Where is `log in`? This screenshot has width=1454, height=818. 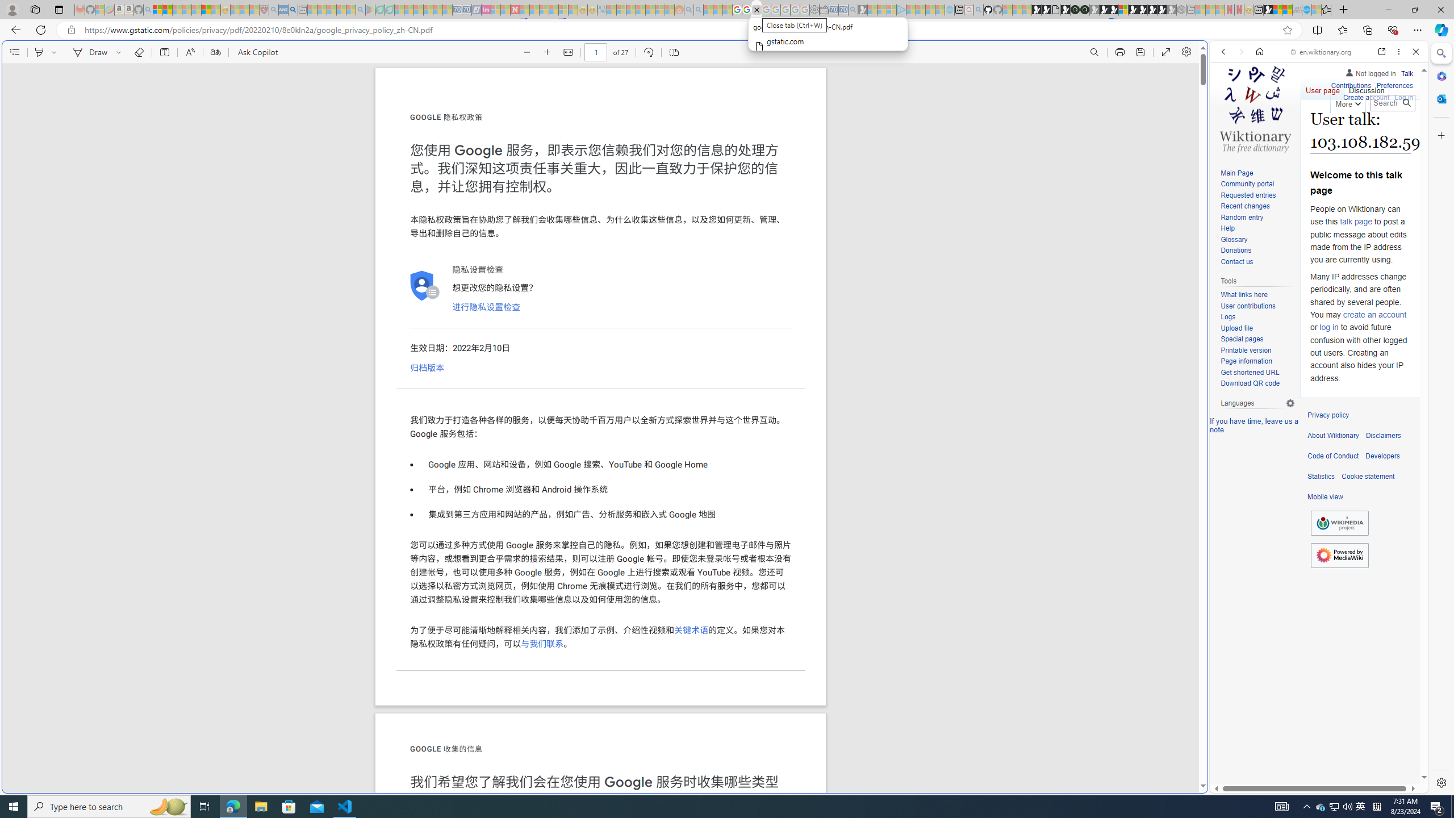 log in is located at coordinates (1328, 327).